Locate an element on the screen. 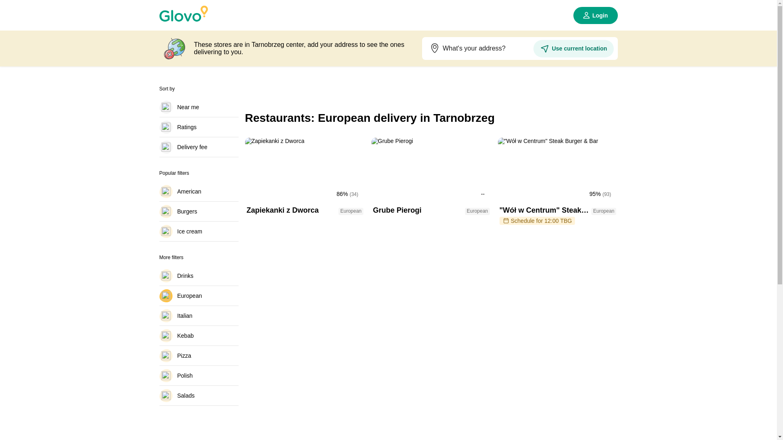  European is located at coordinates (198, 107).